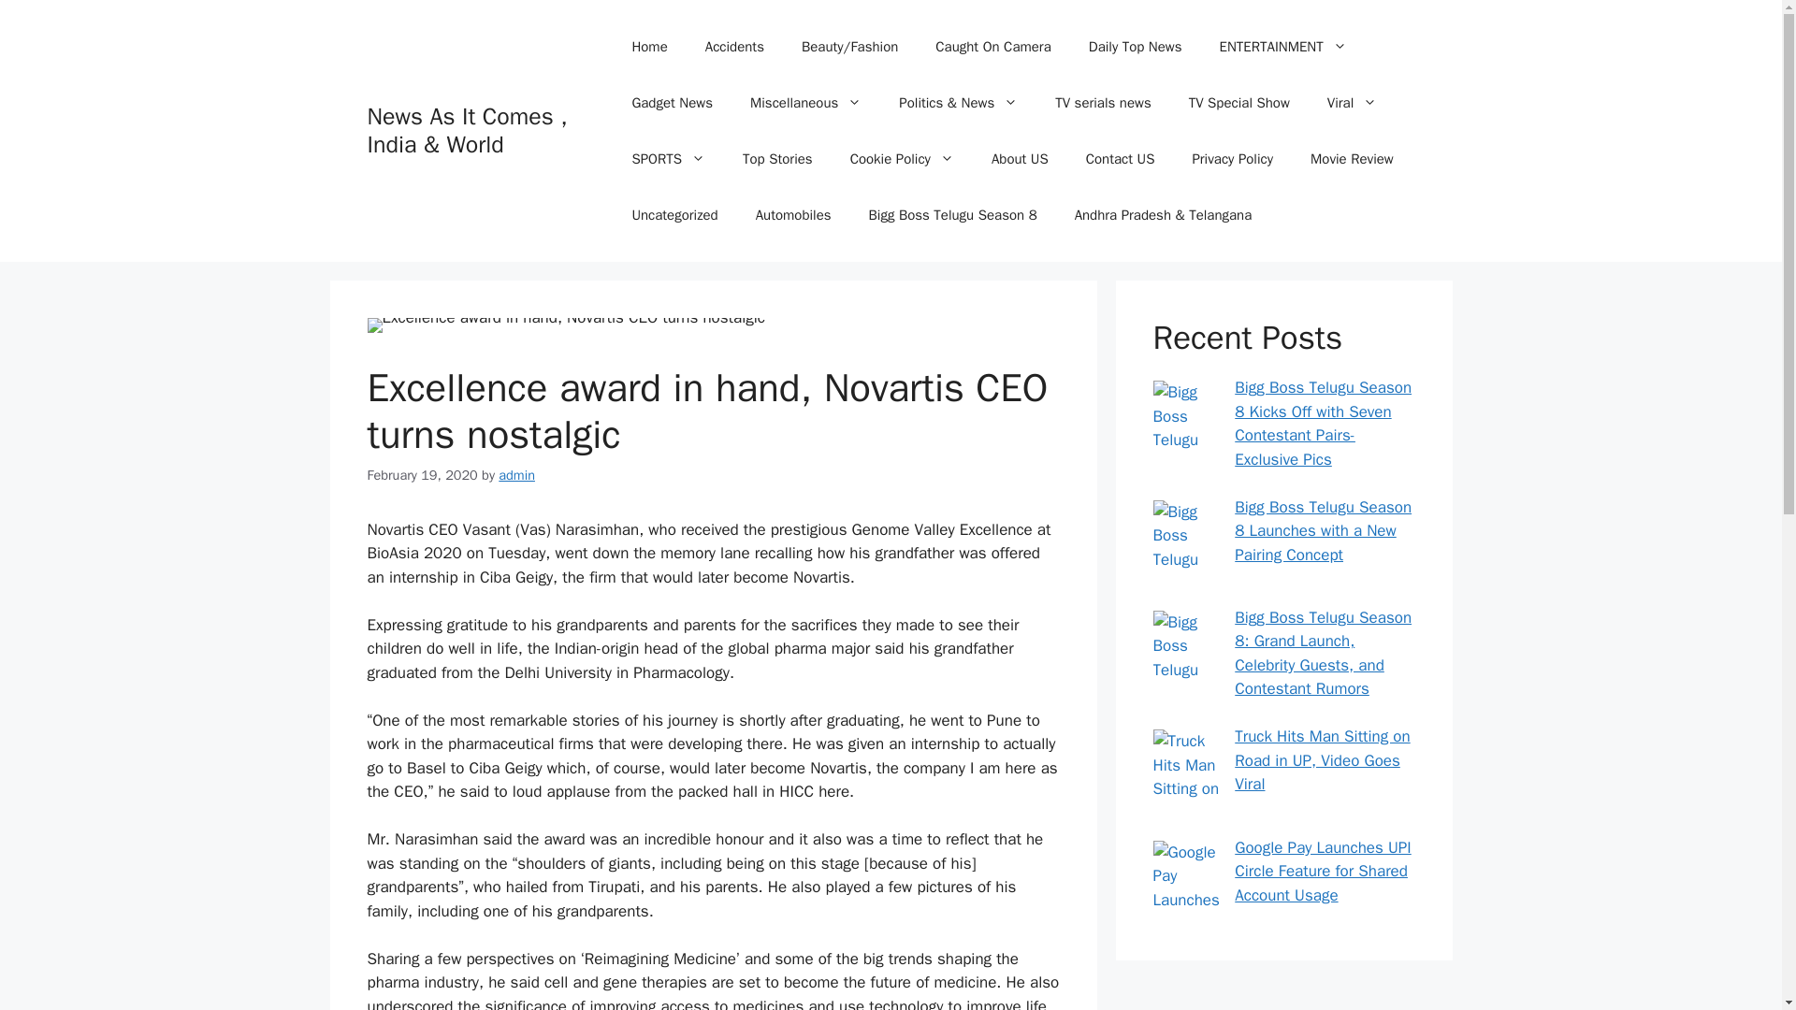  What do you see at coordinates (992, 47) in the screenshot?
I see `Caught On Camera` at bounding box center [992, 47].